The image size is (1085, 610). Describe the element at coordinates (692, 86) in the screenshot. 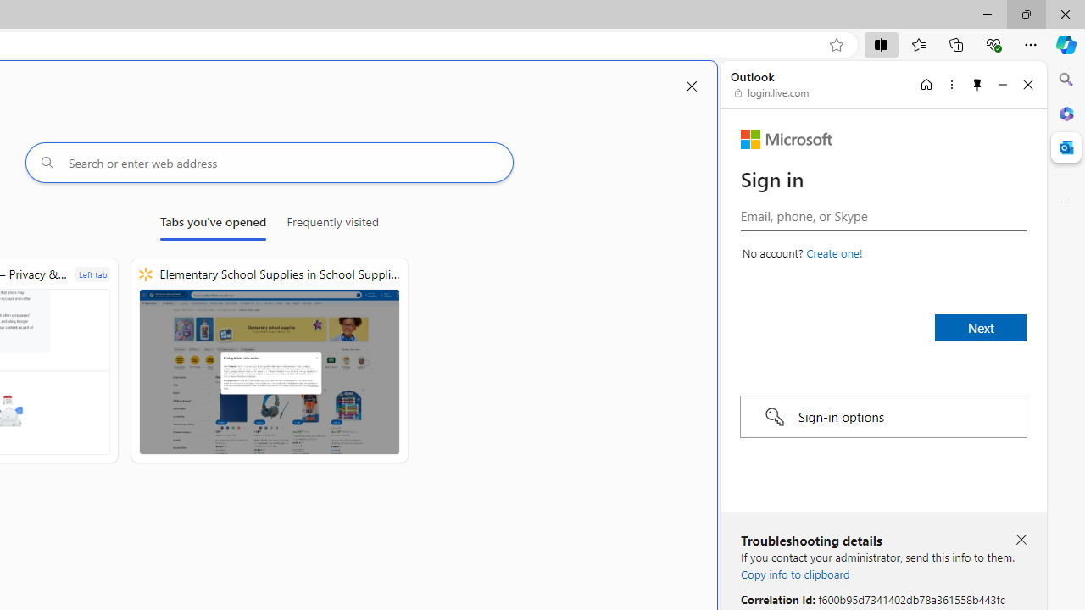

I see `Close split screen` at that location.